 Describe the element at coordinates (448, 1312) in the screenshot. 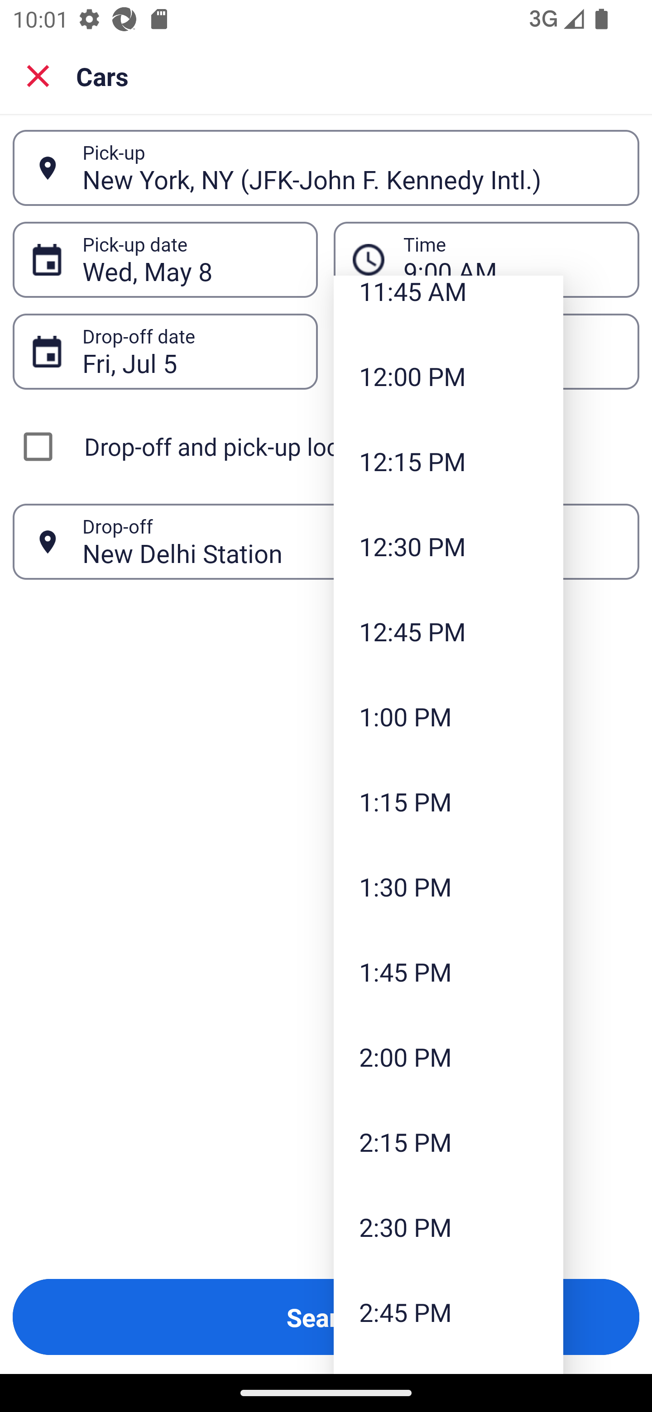

I see `2:45 PM` at that location.